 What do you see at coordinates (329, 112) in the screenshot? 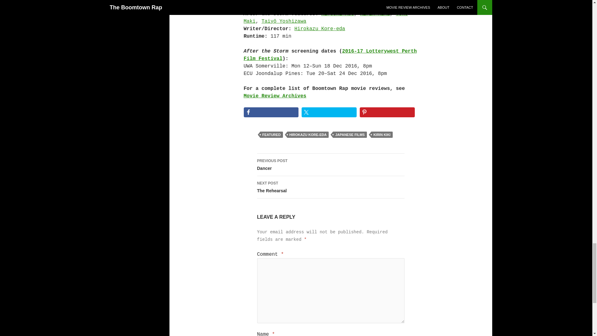
I see `Hiroshi Abe` at bounding box center [329, 112].